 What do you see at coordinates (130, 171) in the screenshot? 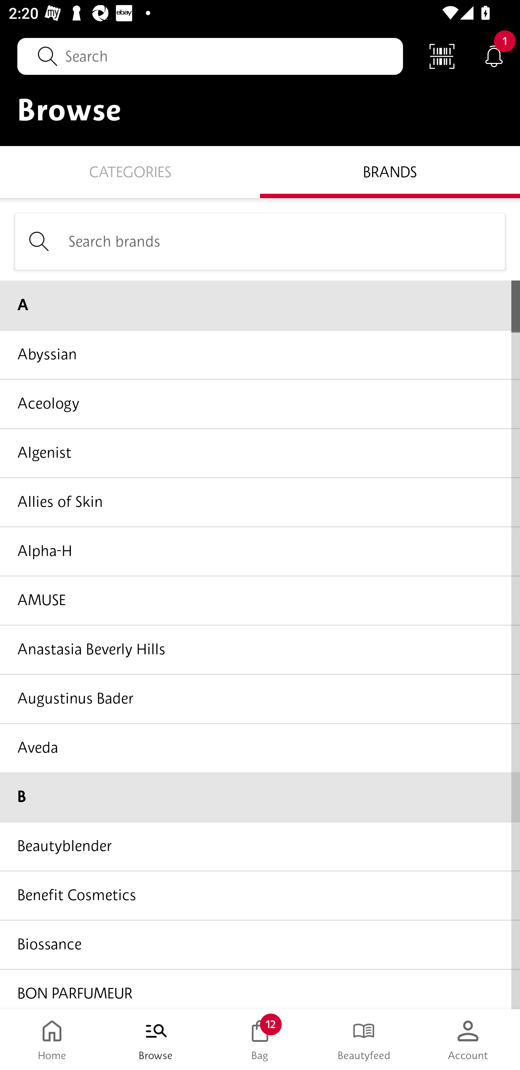
I see `Categories CATEGORIES` at bounding box center [130, 171].